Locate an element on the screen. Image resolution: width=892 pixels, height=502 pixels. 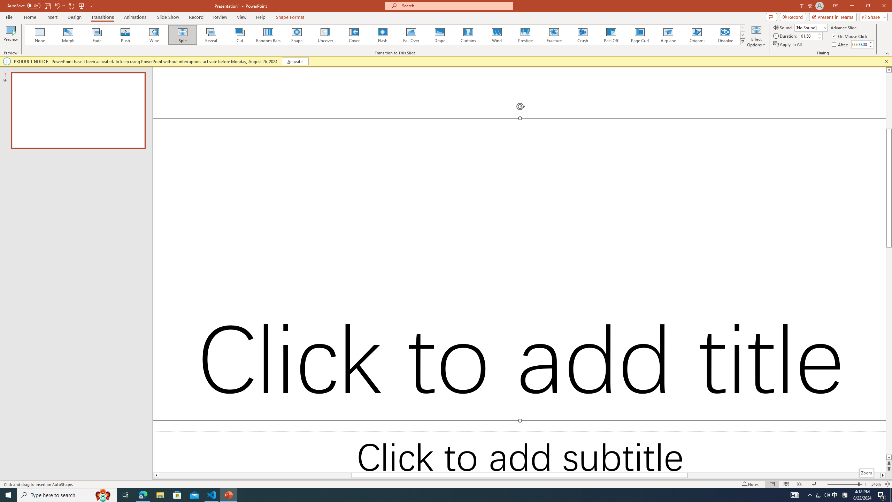
Drape is located at coordinates (440, 35).